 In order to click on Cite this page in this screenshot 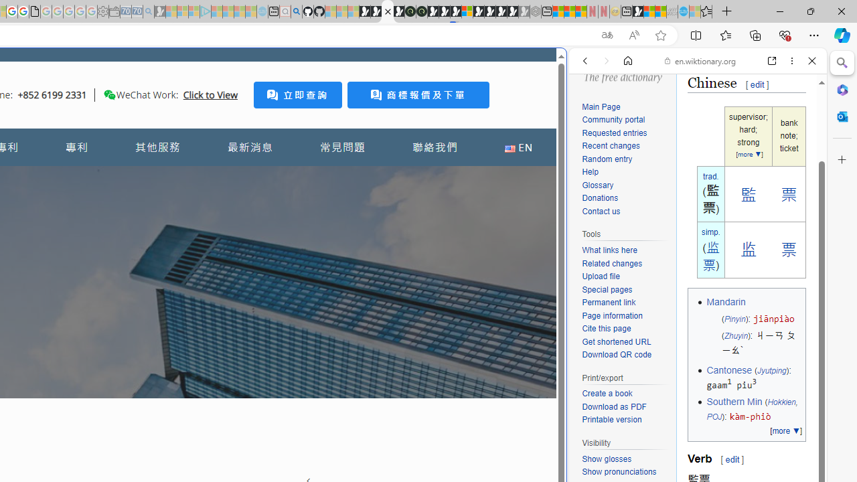, I will do `click(607, 328)`.